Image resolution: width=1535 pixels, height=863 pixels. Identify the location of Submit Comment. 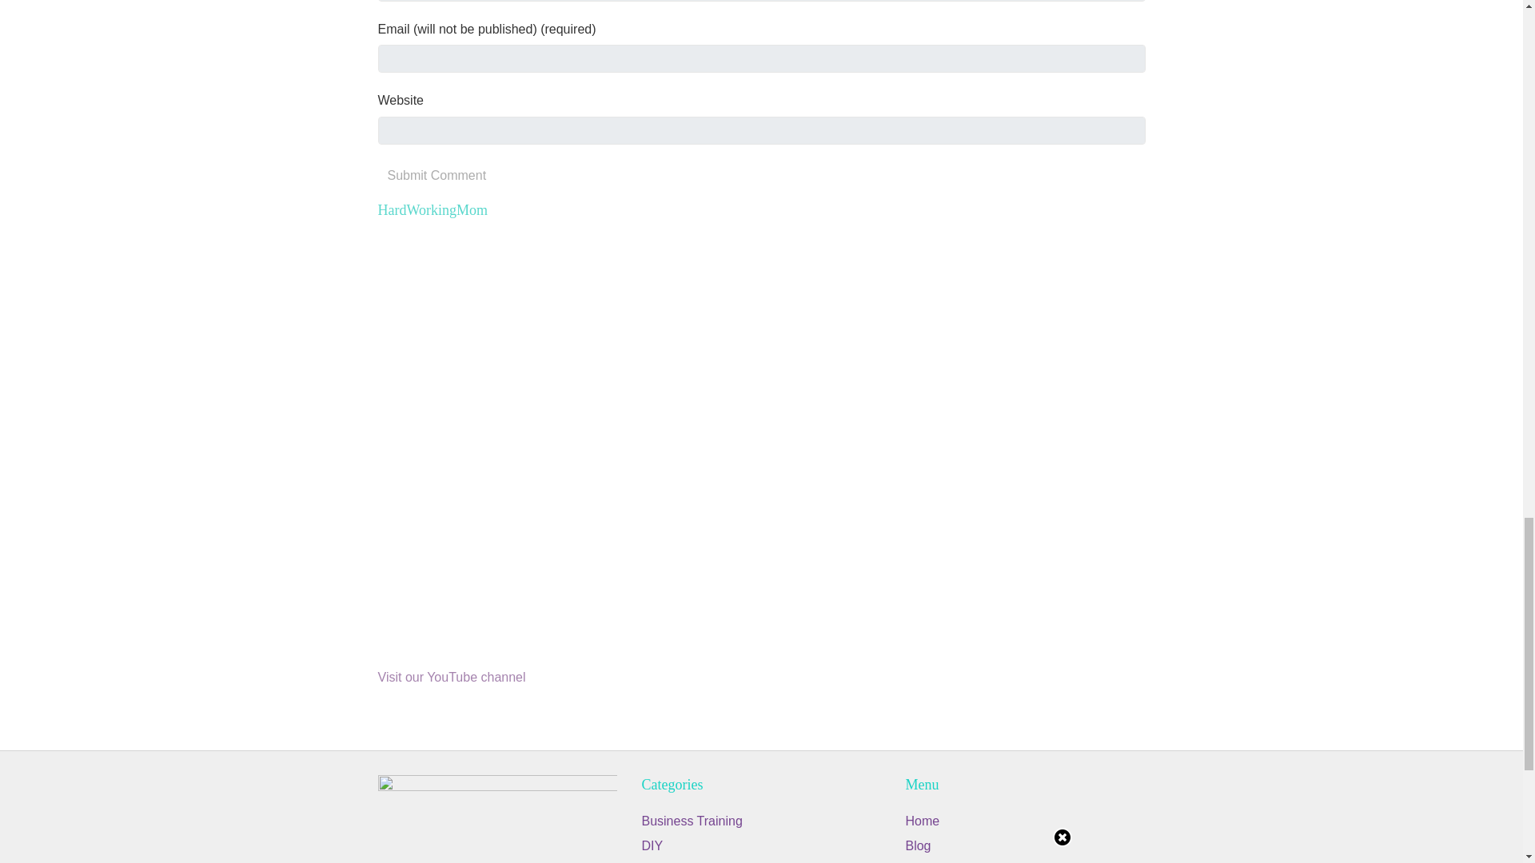
(437, 176).